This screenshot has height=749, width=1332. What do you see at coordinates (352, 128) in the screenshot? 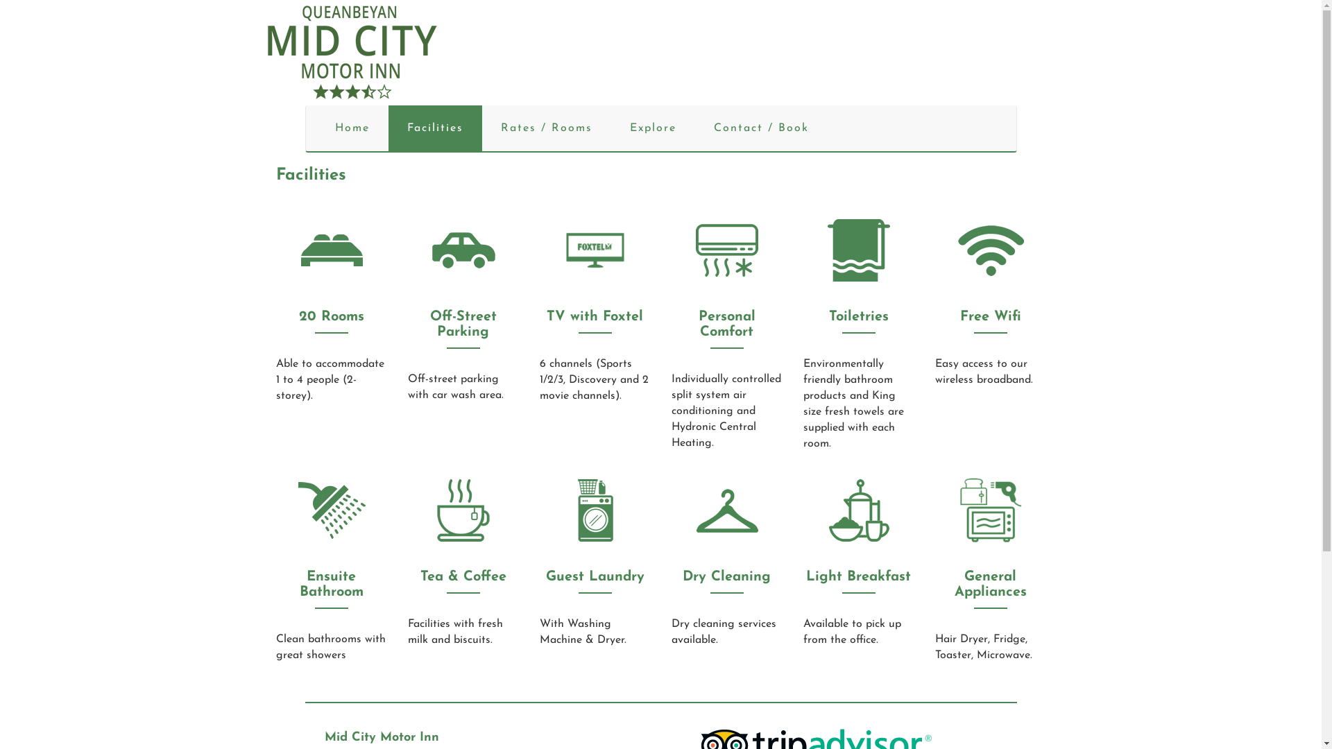
I see `Home` at bounding box center [352, 128].